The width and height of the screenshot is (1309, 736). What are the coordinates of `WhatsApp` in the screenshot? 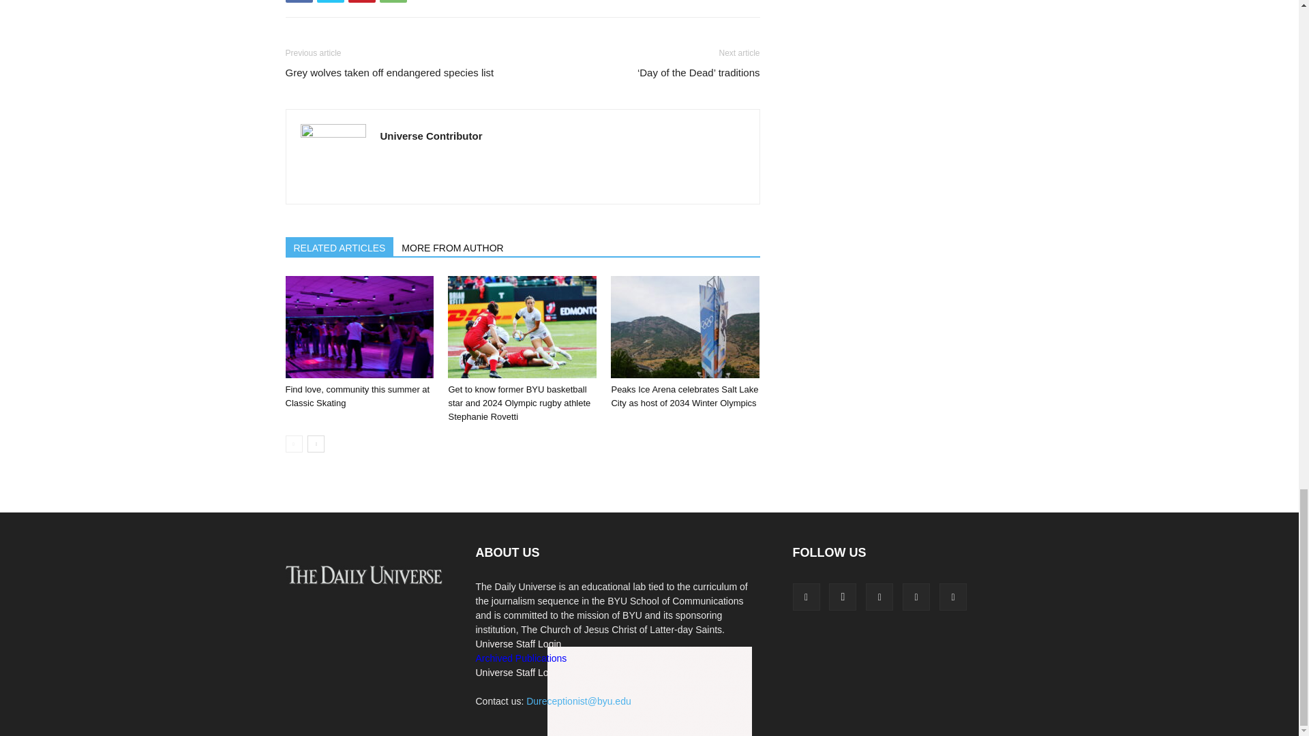 It's located at (393, 1).